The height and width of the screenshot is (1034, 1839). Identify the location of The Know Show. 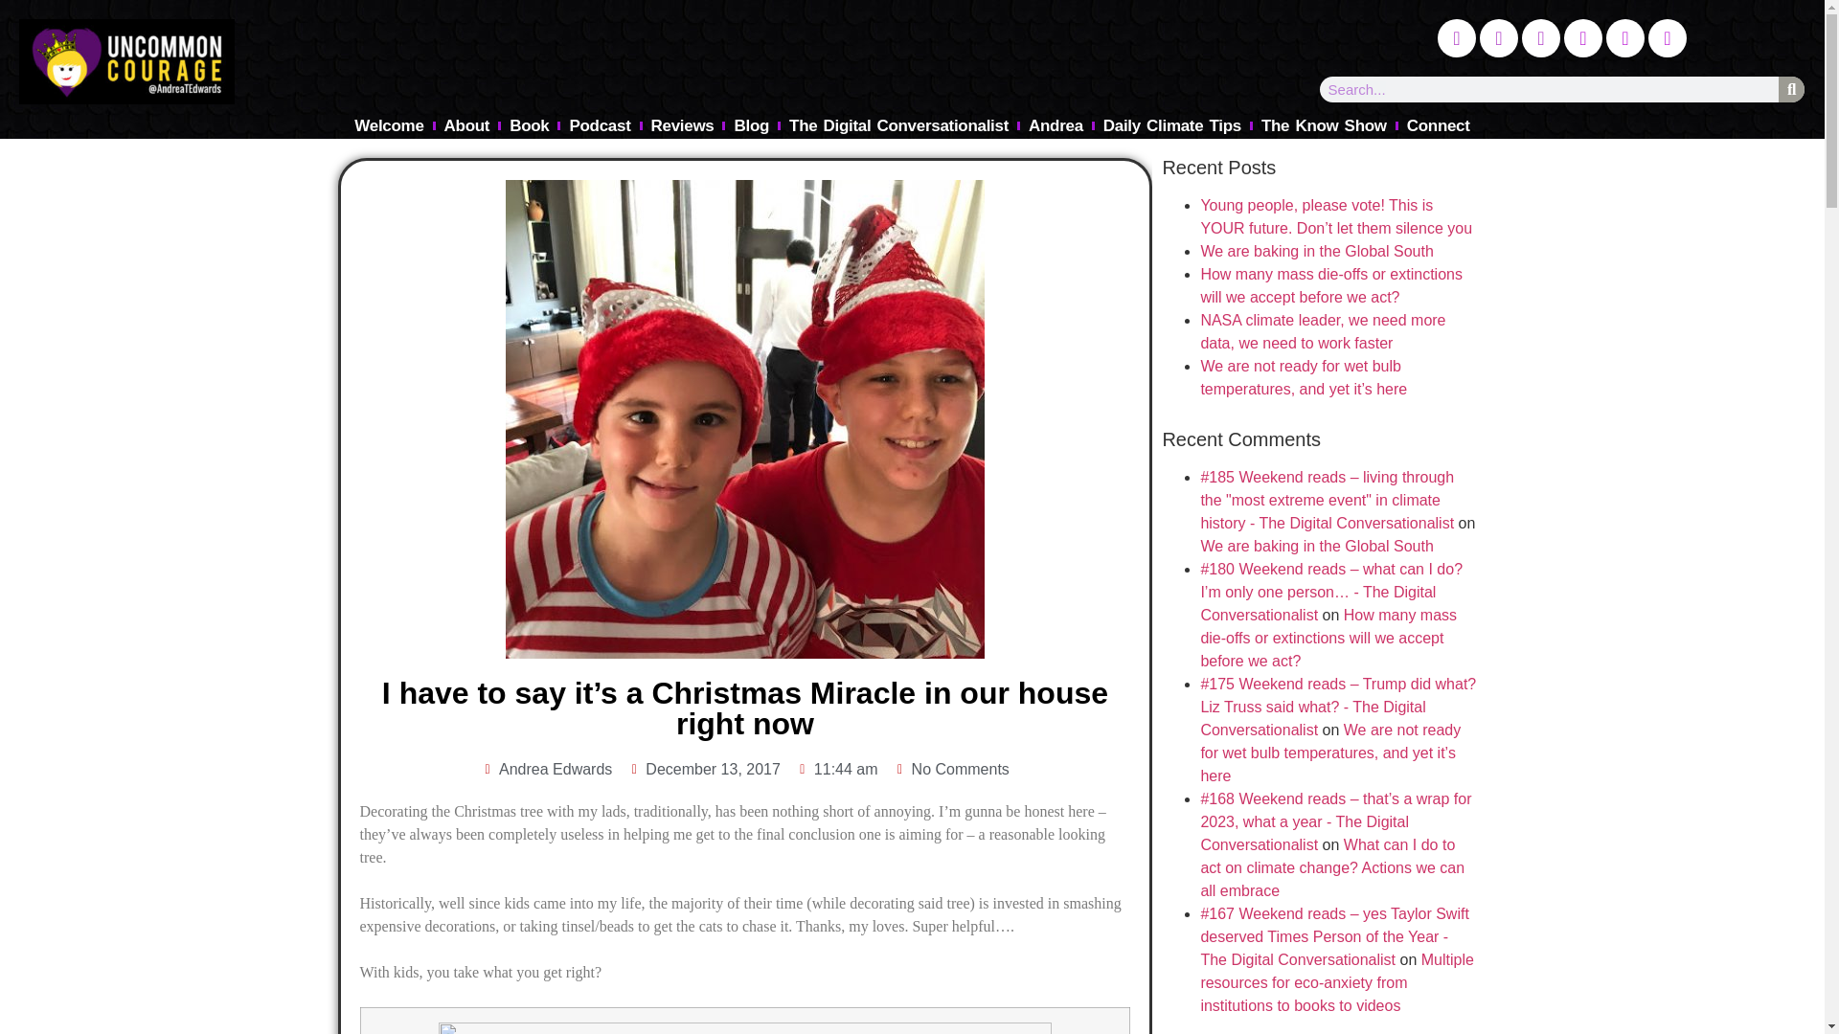
(1324, 124).